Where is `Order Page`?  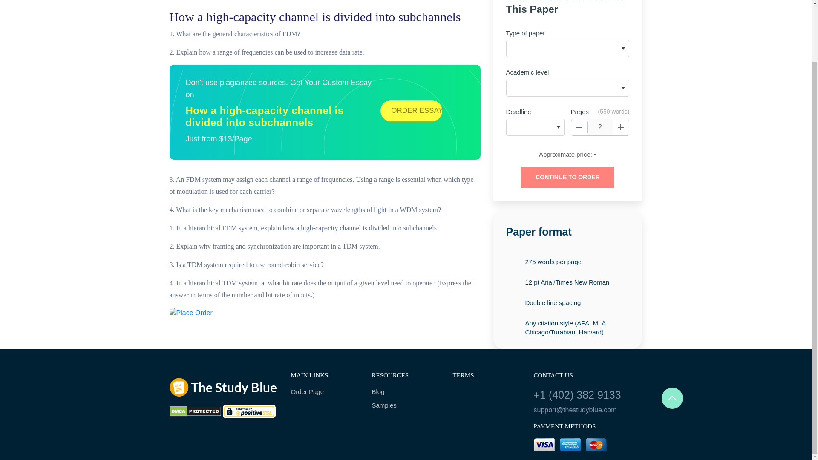 Order Page is located at coordinates (325, 392).